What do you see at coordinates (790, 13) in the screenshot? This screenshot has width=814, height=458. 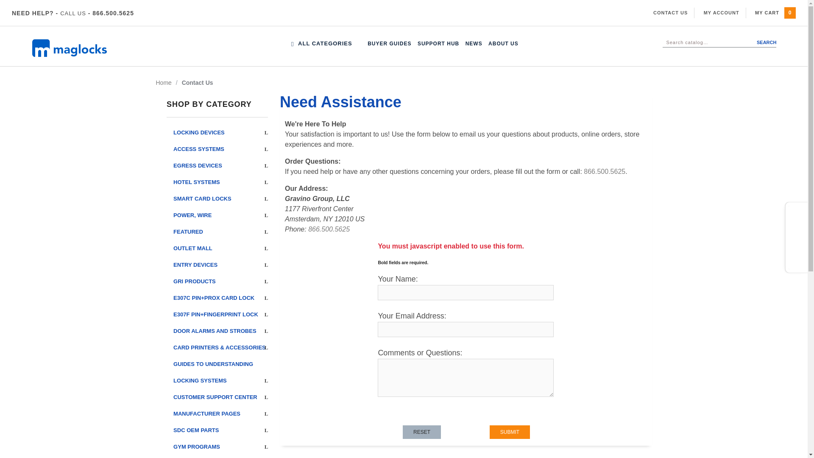 I see `My Cart` at bounding box center [790, 13].